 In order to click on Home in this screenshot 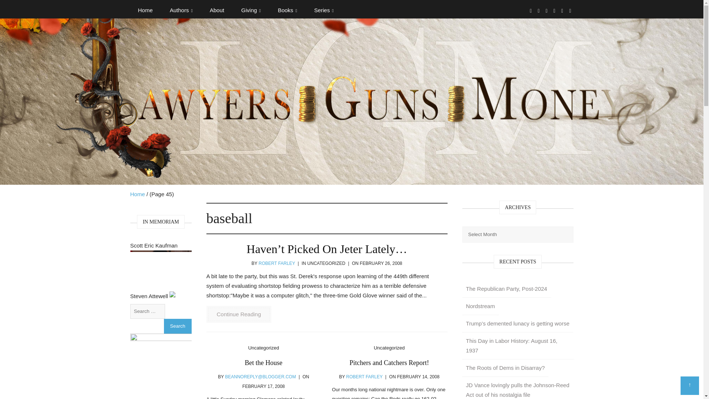, I will do `click(145, 10)`.